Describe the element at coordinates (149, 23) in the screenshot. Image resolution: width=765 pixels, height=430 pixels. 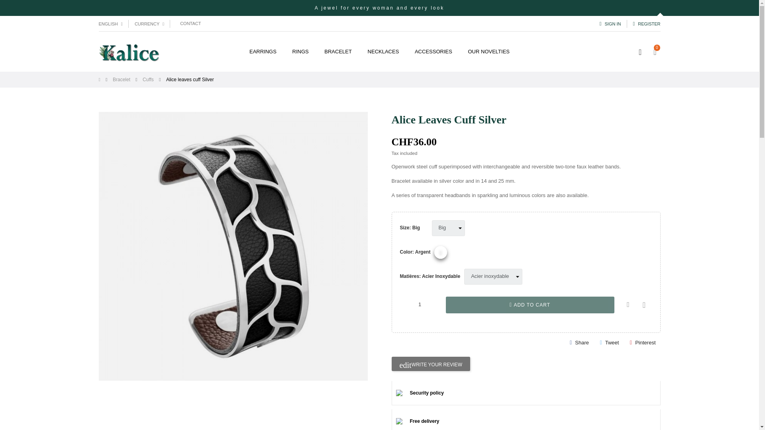
I see `Currency` at that location.